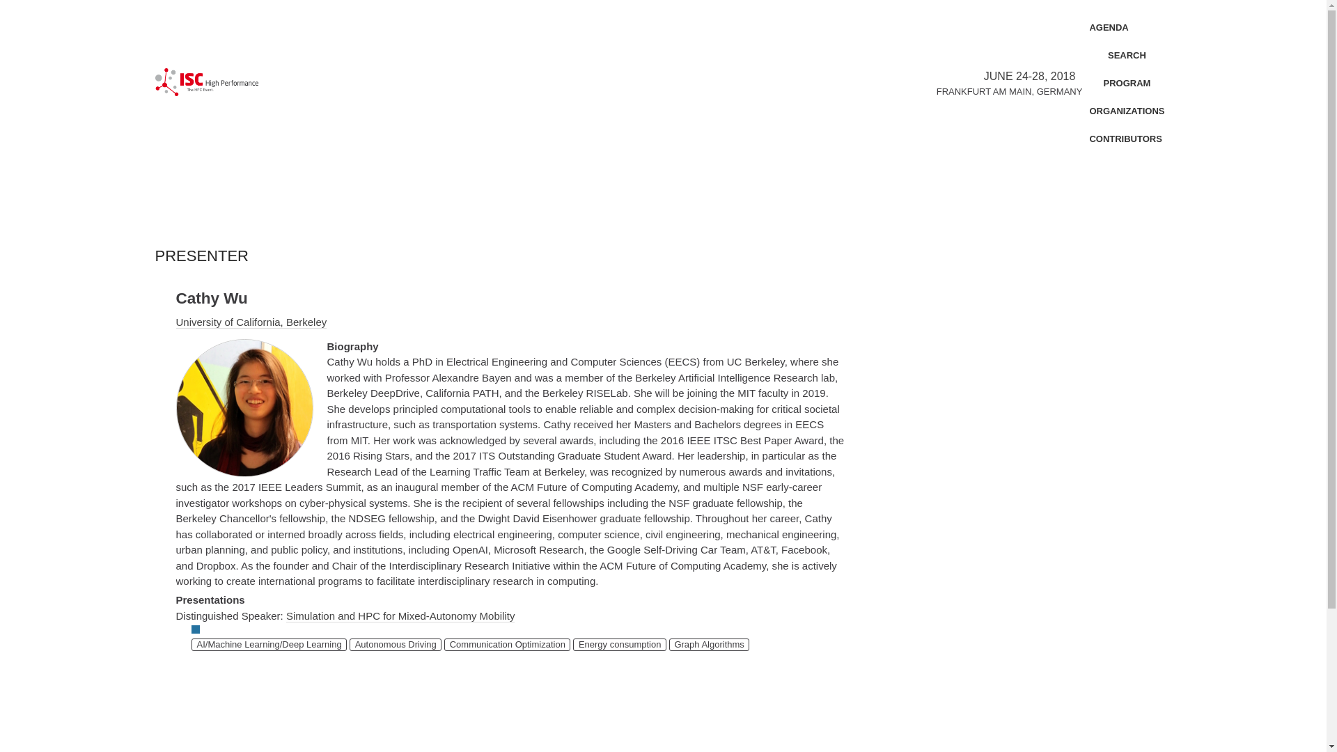 The width and height of the screenshot is (1337, 752). I want to click on SEARCH PROGRAM, so click(1127, 70).